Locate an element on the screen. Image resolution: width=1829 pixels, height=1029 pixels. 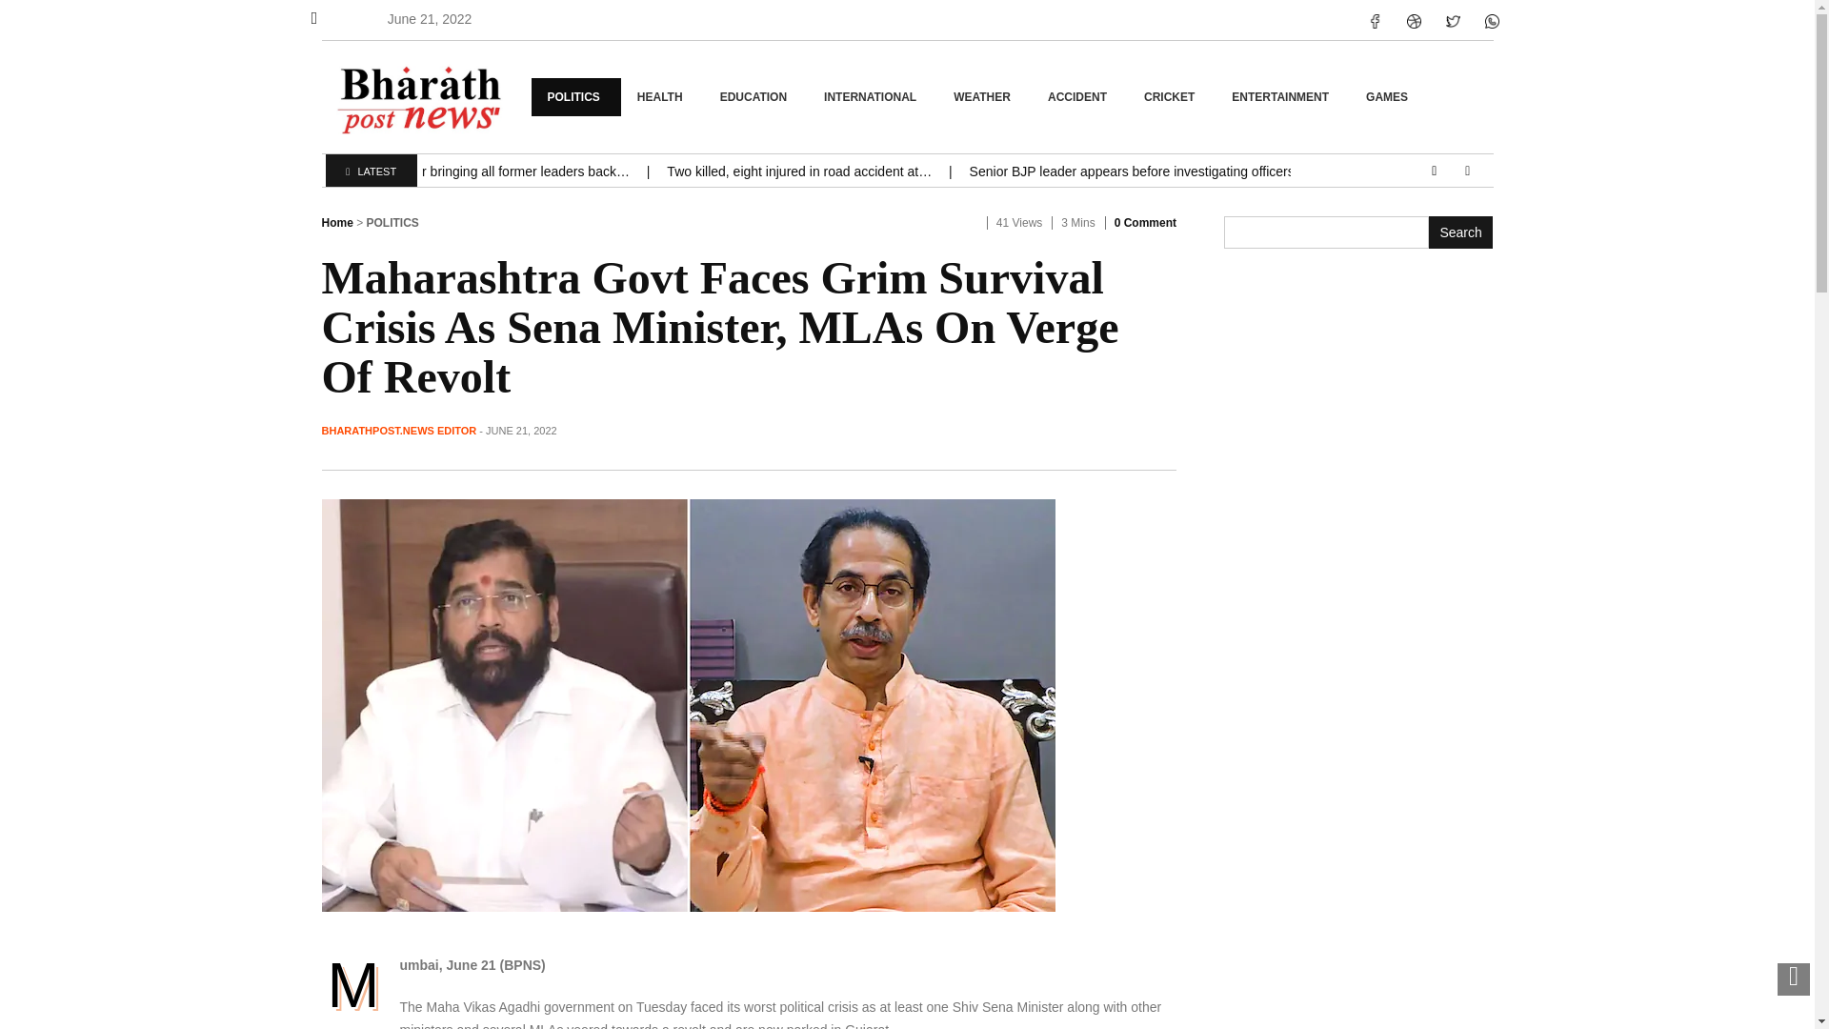
Twitter is located at coordinates (1453, 21).